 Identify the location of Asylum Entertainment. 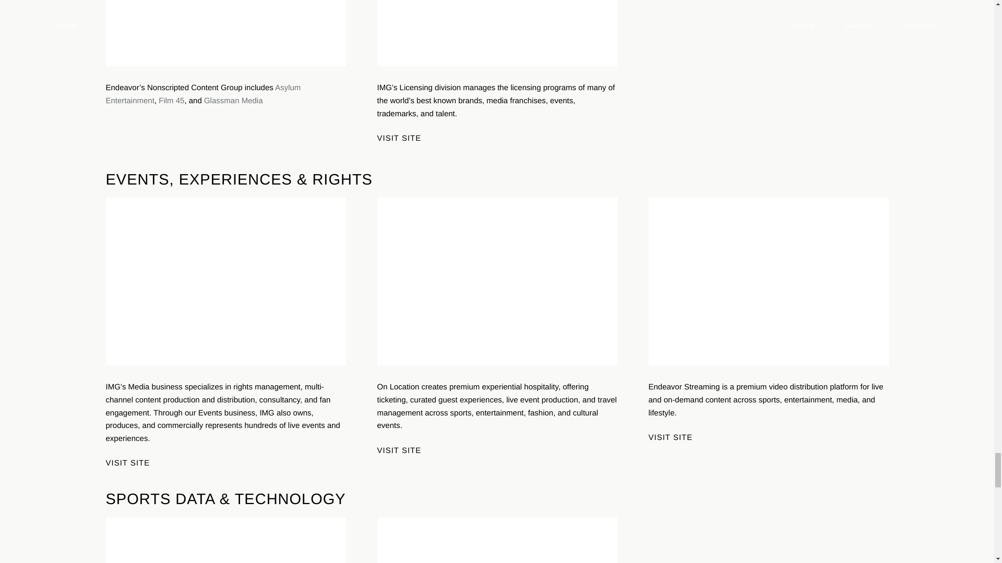
(202, 94).